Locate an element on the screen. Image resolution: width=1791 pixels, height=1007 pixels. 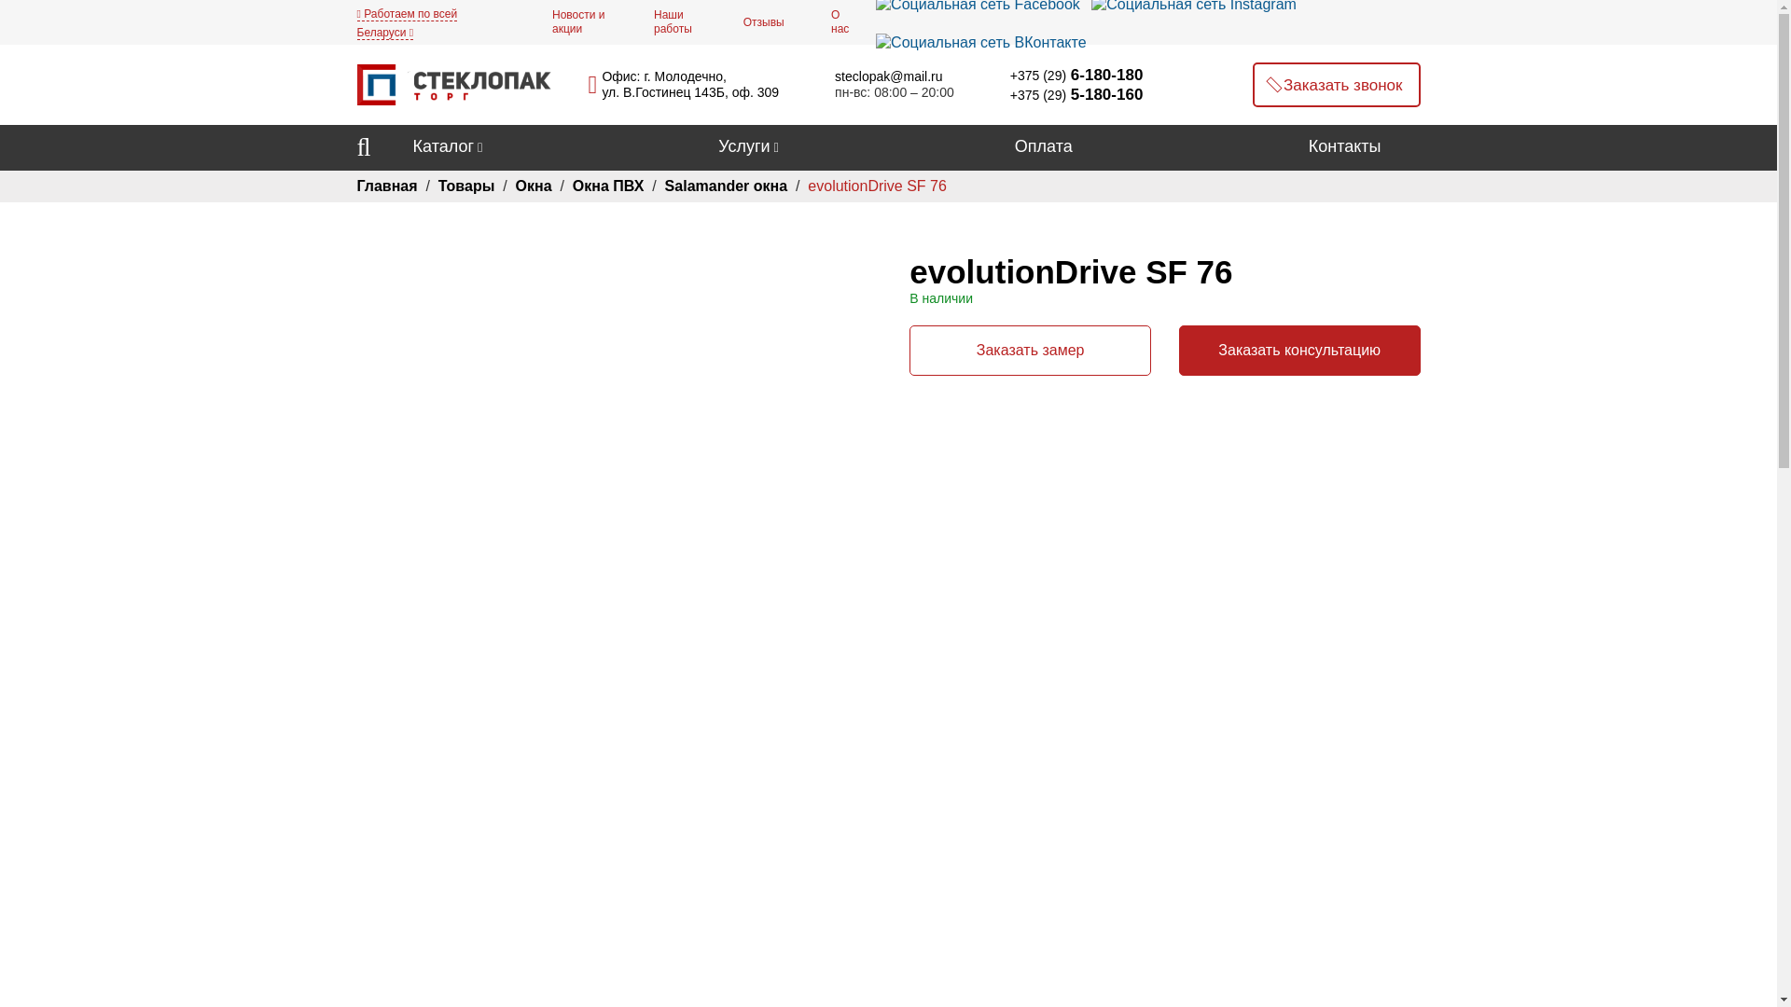
steclopak@mail.ru is located at coordinates (888, 76).